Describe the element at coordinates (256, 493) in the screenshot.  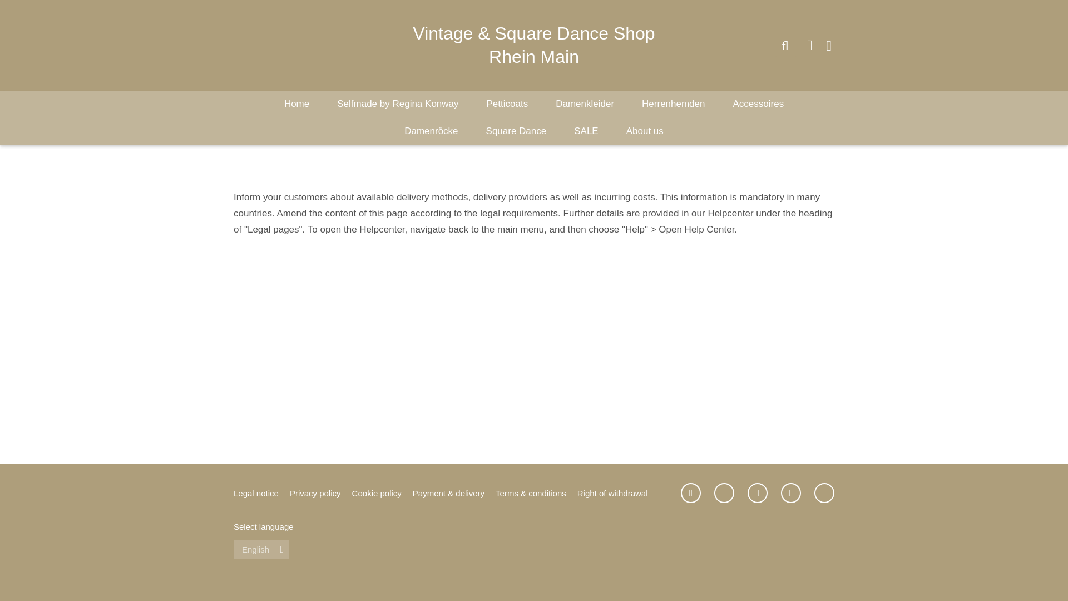
I see `Legal notice` at that location.